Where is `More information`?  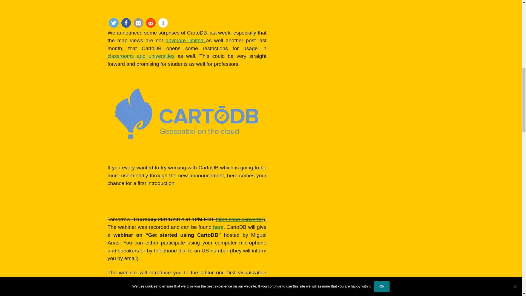
More information is located at coordinates (163, 23).